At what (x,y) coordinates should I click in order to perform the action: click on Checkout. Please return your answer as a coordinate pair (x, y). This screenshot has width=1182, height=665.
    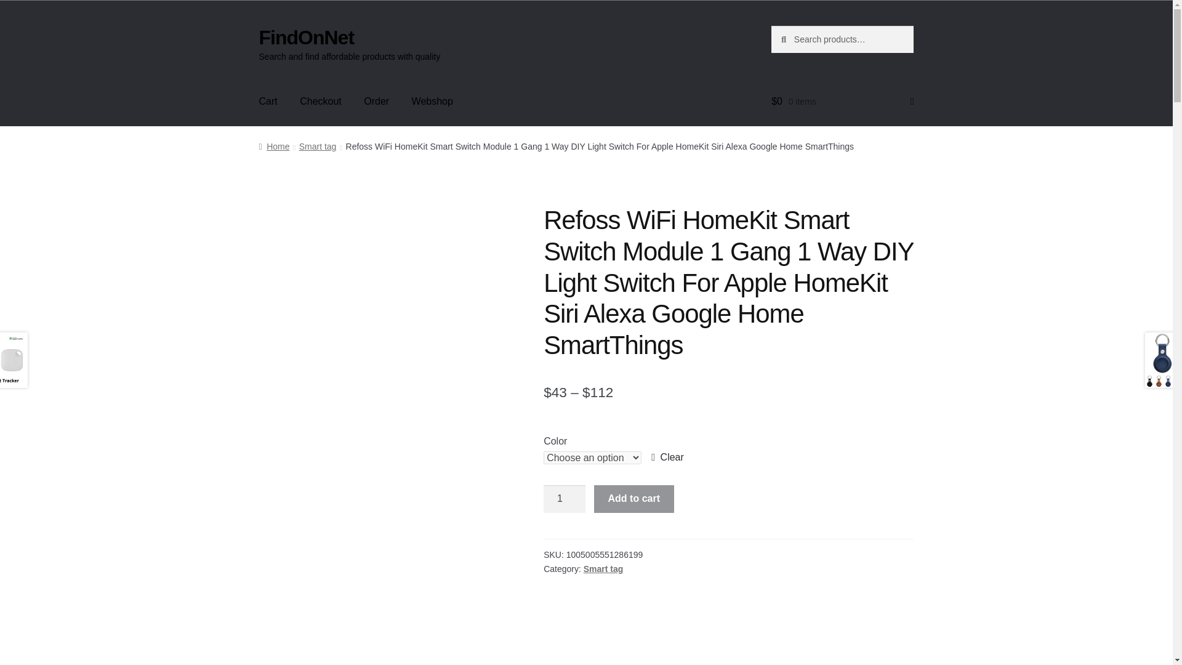
    Looking at the image, I should click on (320, 102).